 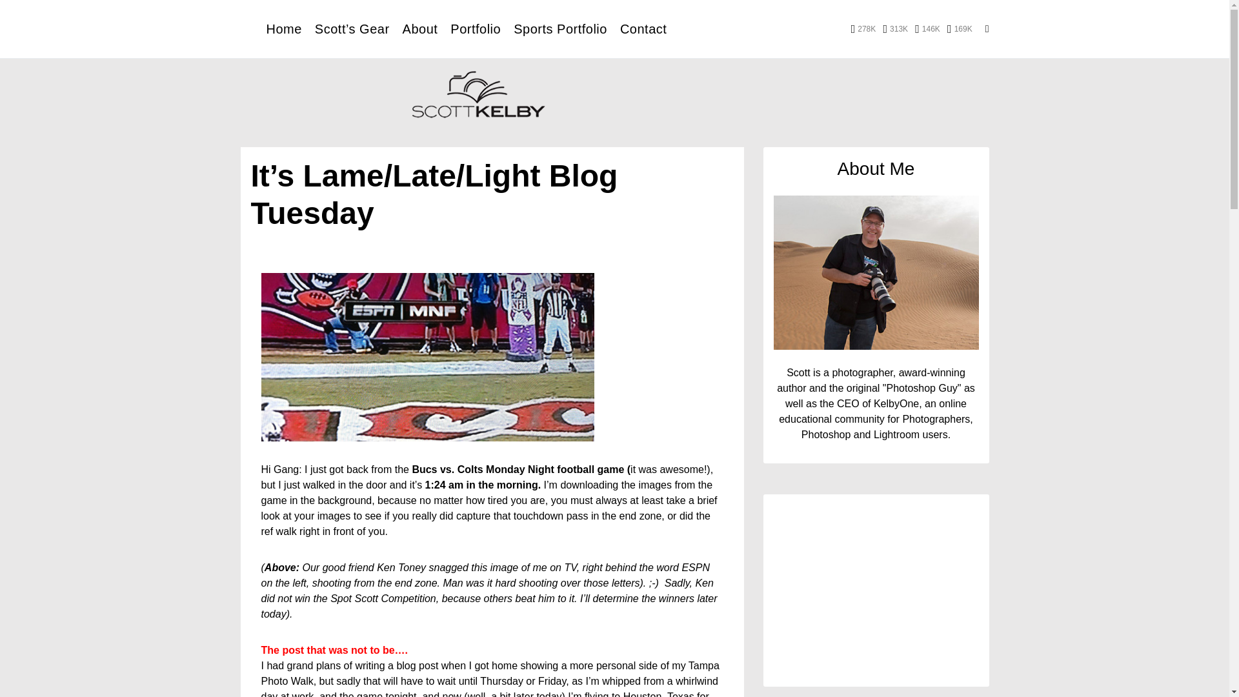 I want to click on kentoneypicsm, so click(x=427, y=357).